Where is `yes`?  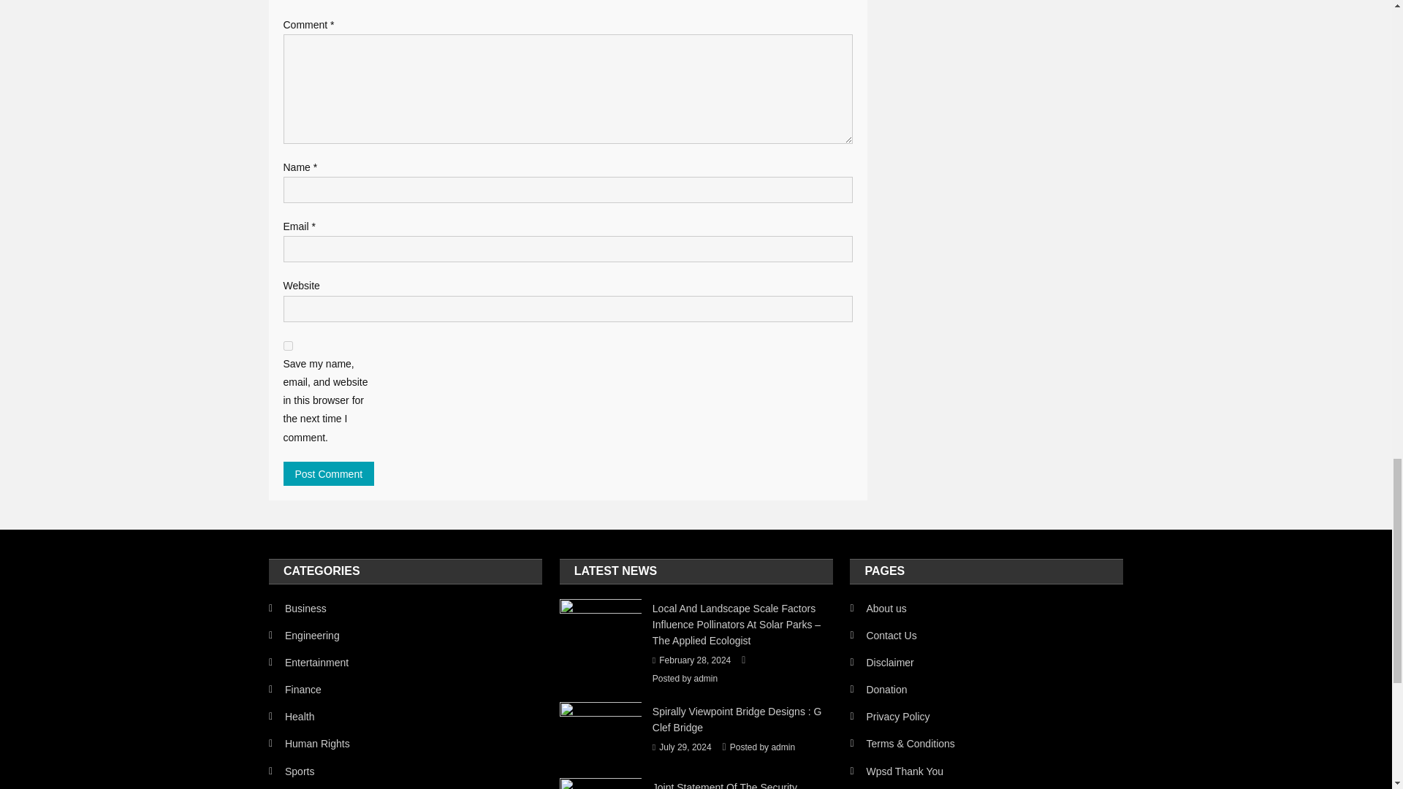 yes is located at coordinates (288, 345).